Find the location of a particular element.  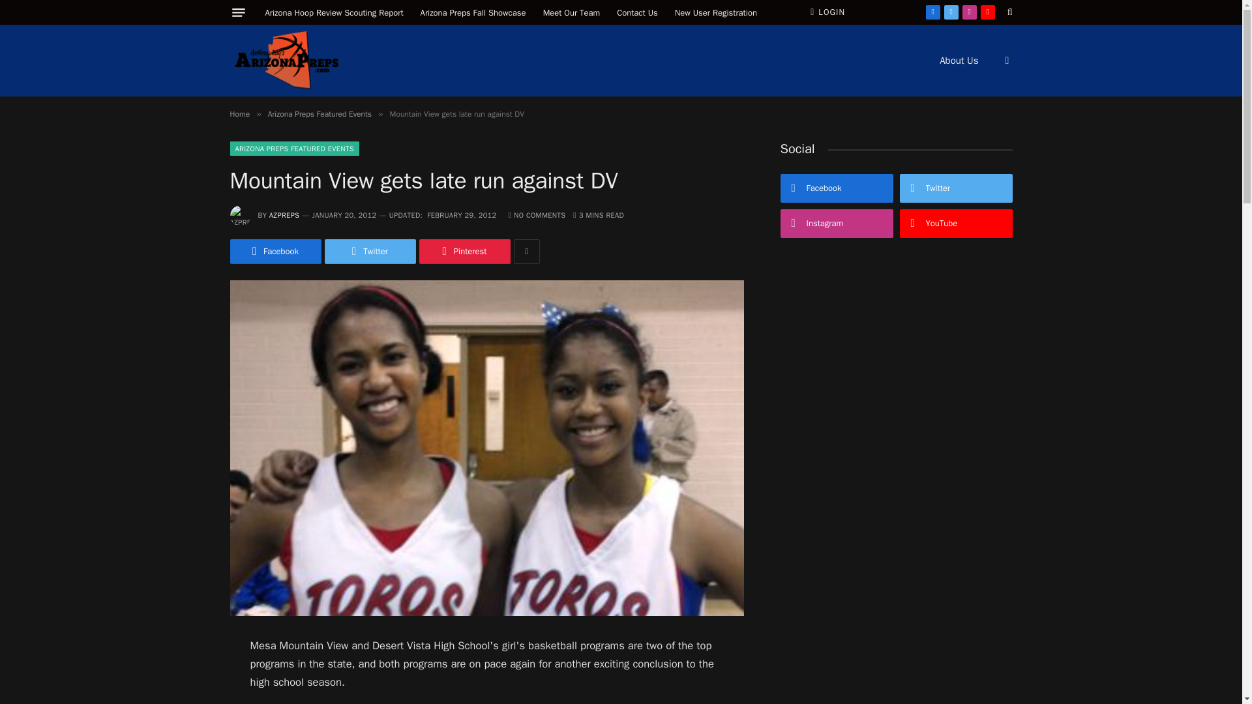

Switch to Light Design. is located at coordinates (1006, 61).